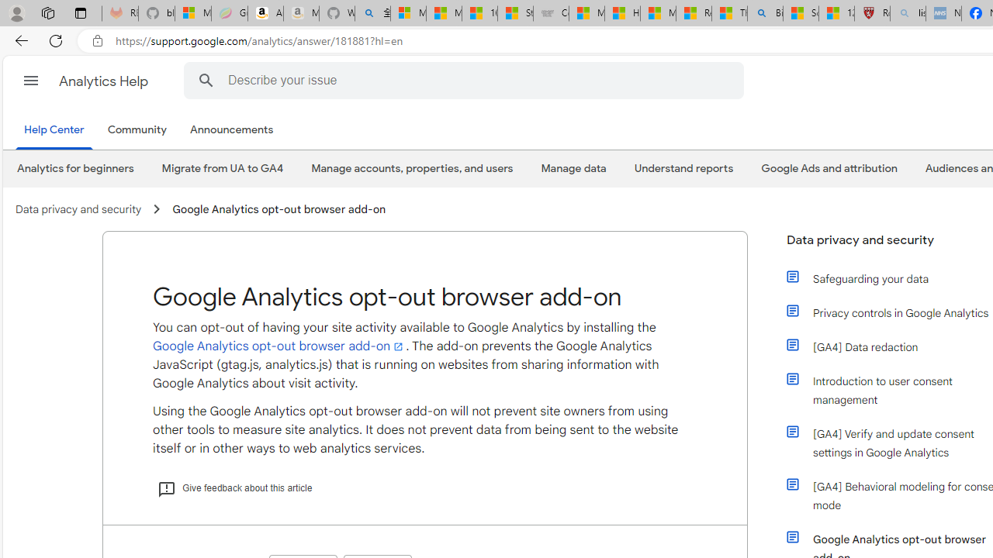  I want to click on Bing, so click(765, 14).